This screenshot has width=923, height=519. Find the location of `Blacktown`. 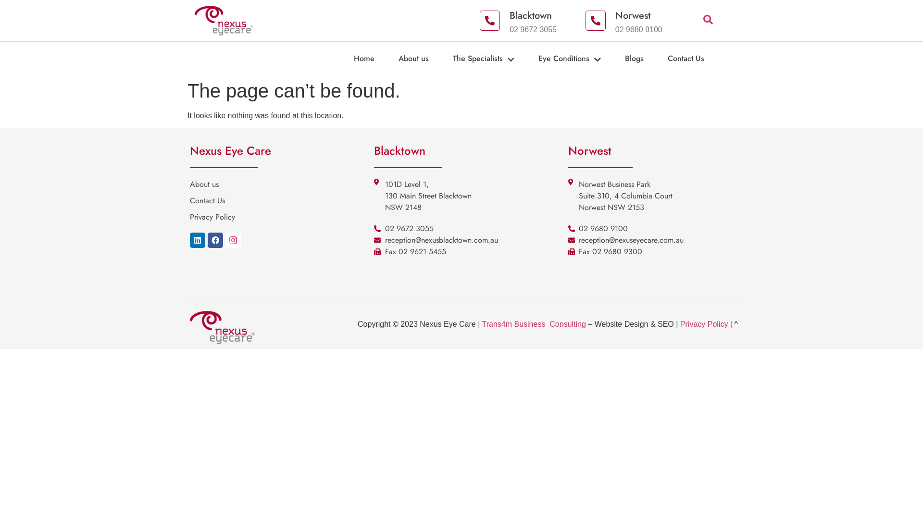

Blacktown is located at coordinates (531, 15).